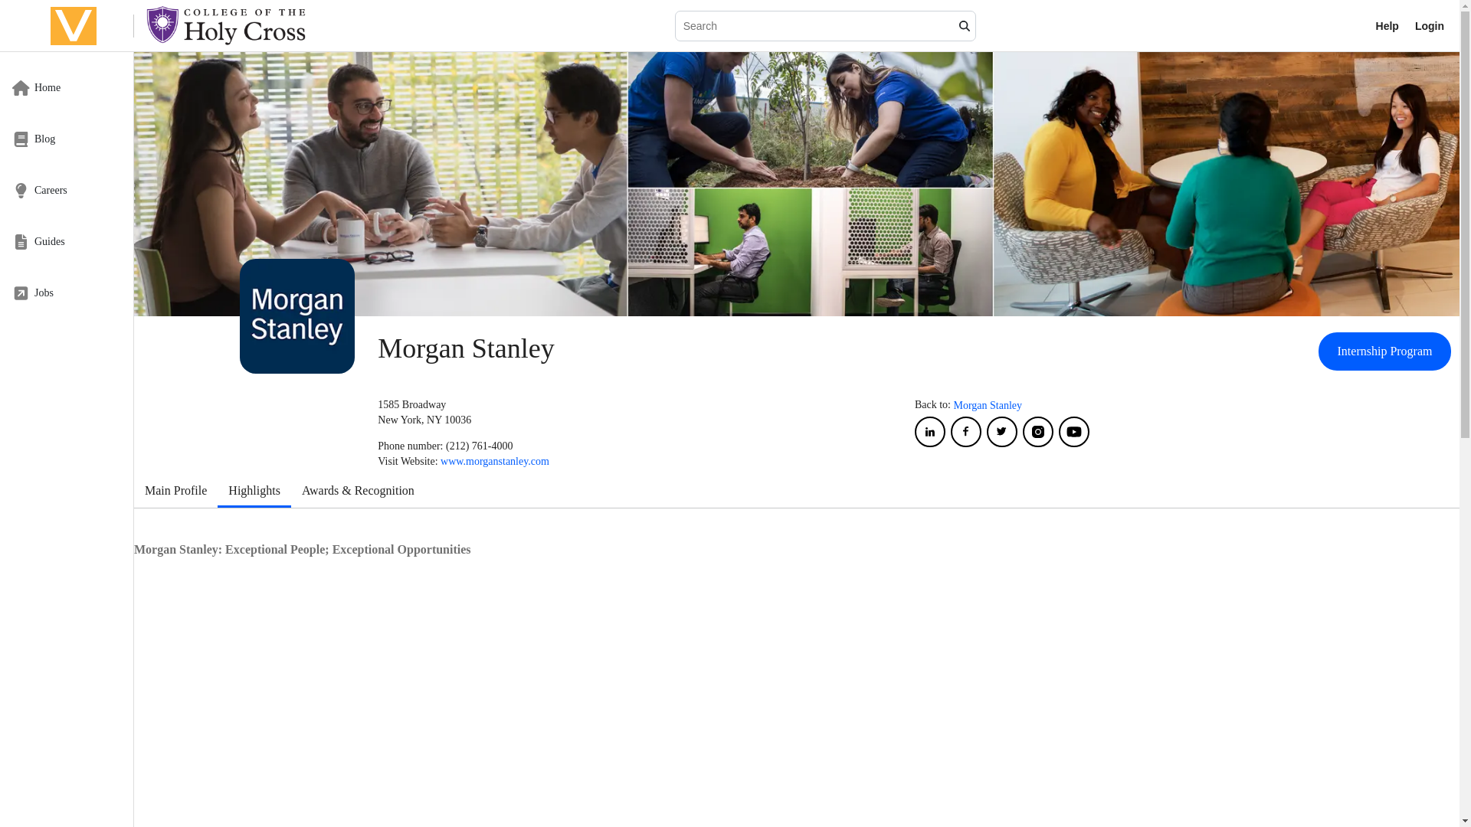  What do you see at coordinates (1384, 351) in the screenshot?
I see `Internship Program` at bounding box center [1384, 351].